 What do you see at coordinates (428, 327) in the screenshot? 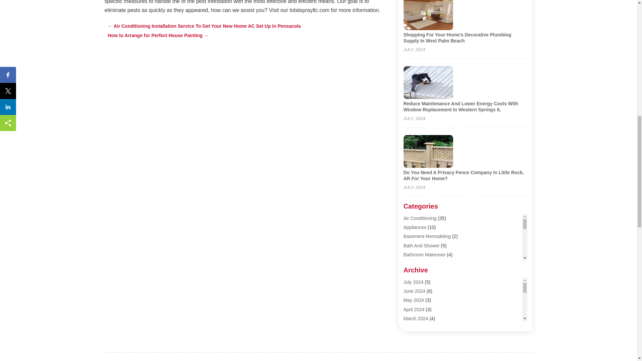
I see `Cleaning Tips And Tools` at bounding box center [428, 327].